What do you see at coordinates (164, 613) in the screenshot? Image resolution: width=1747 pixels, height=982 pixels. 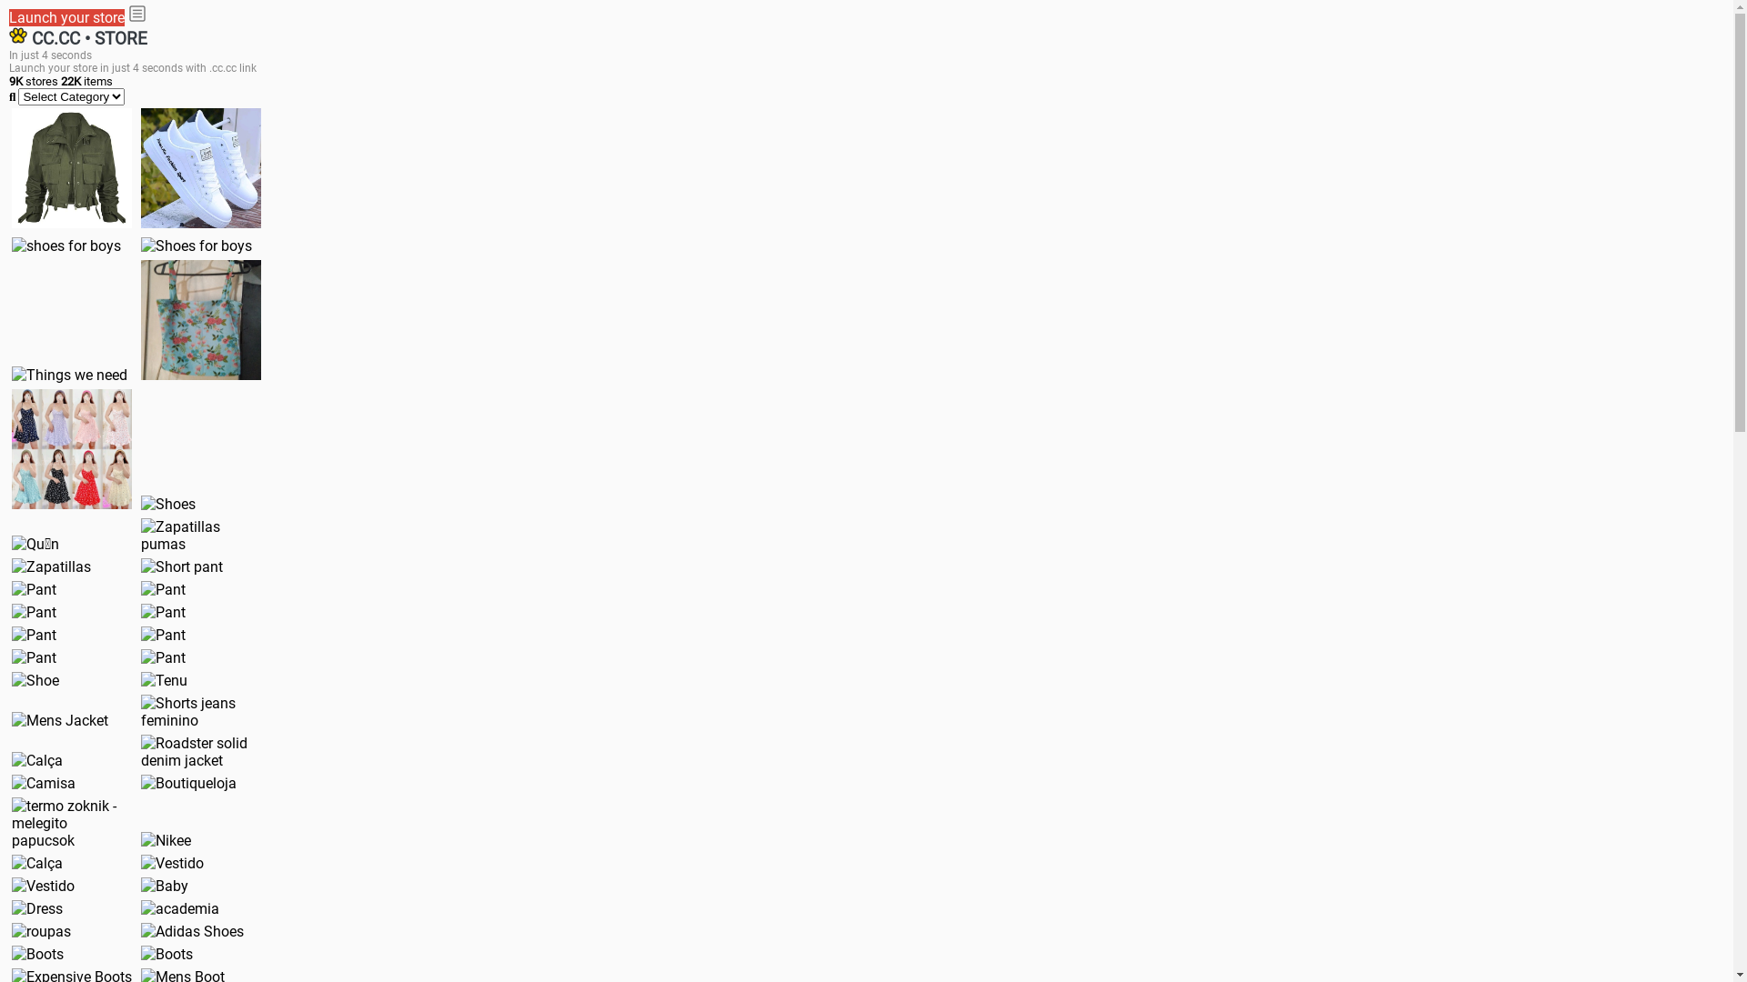 I see `Pant` at bounding box center [164, 613].